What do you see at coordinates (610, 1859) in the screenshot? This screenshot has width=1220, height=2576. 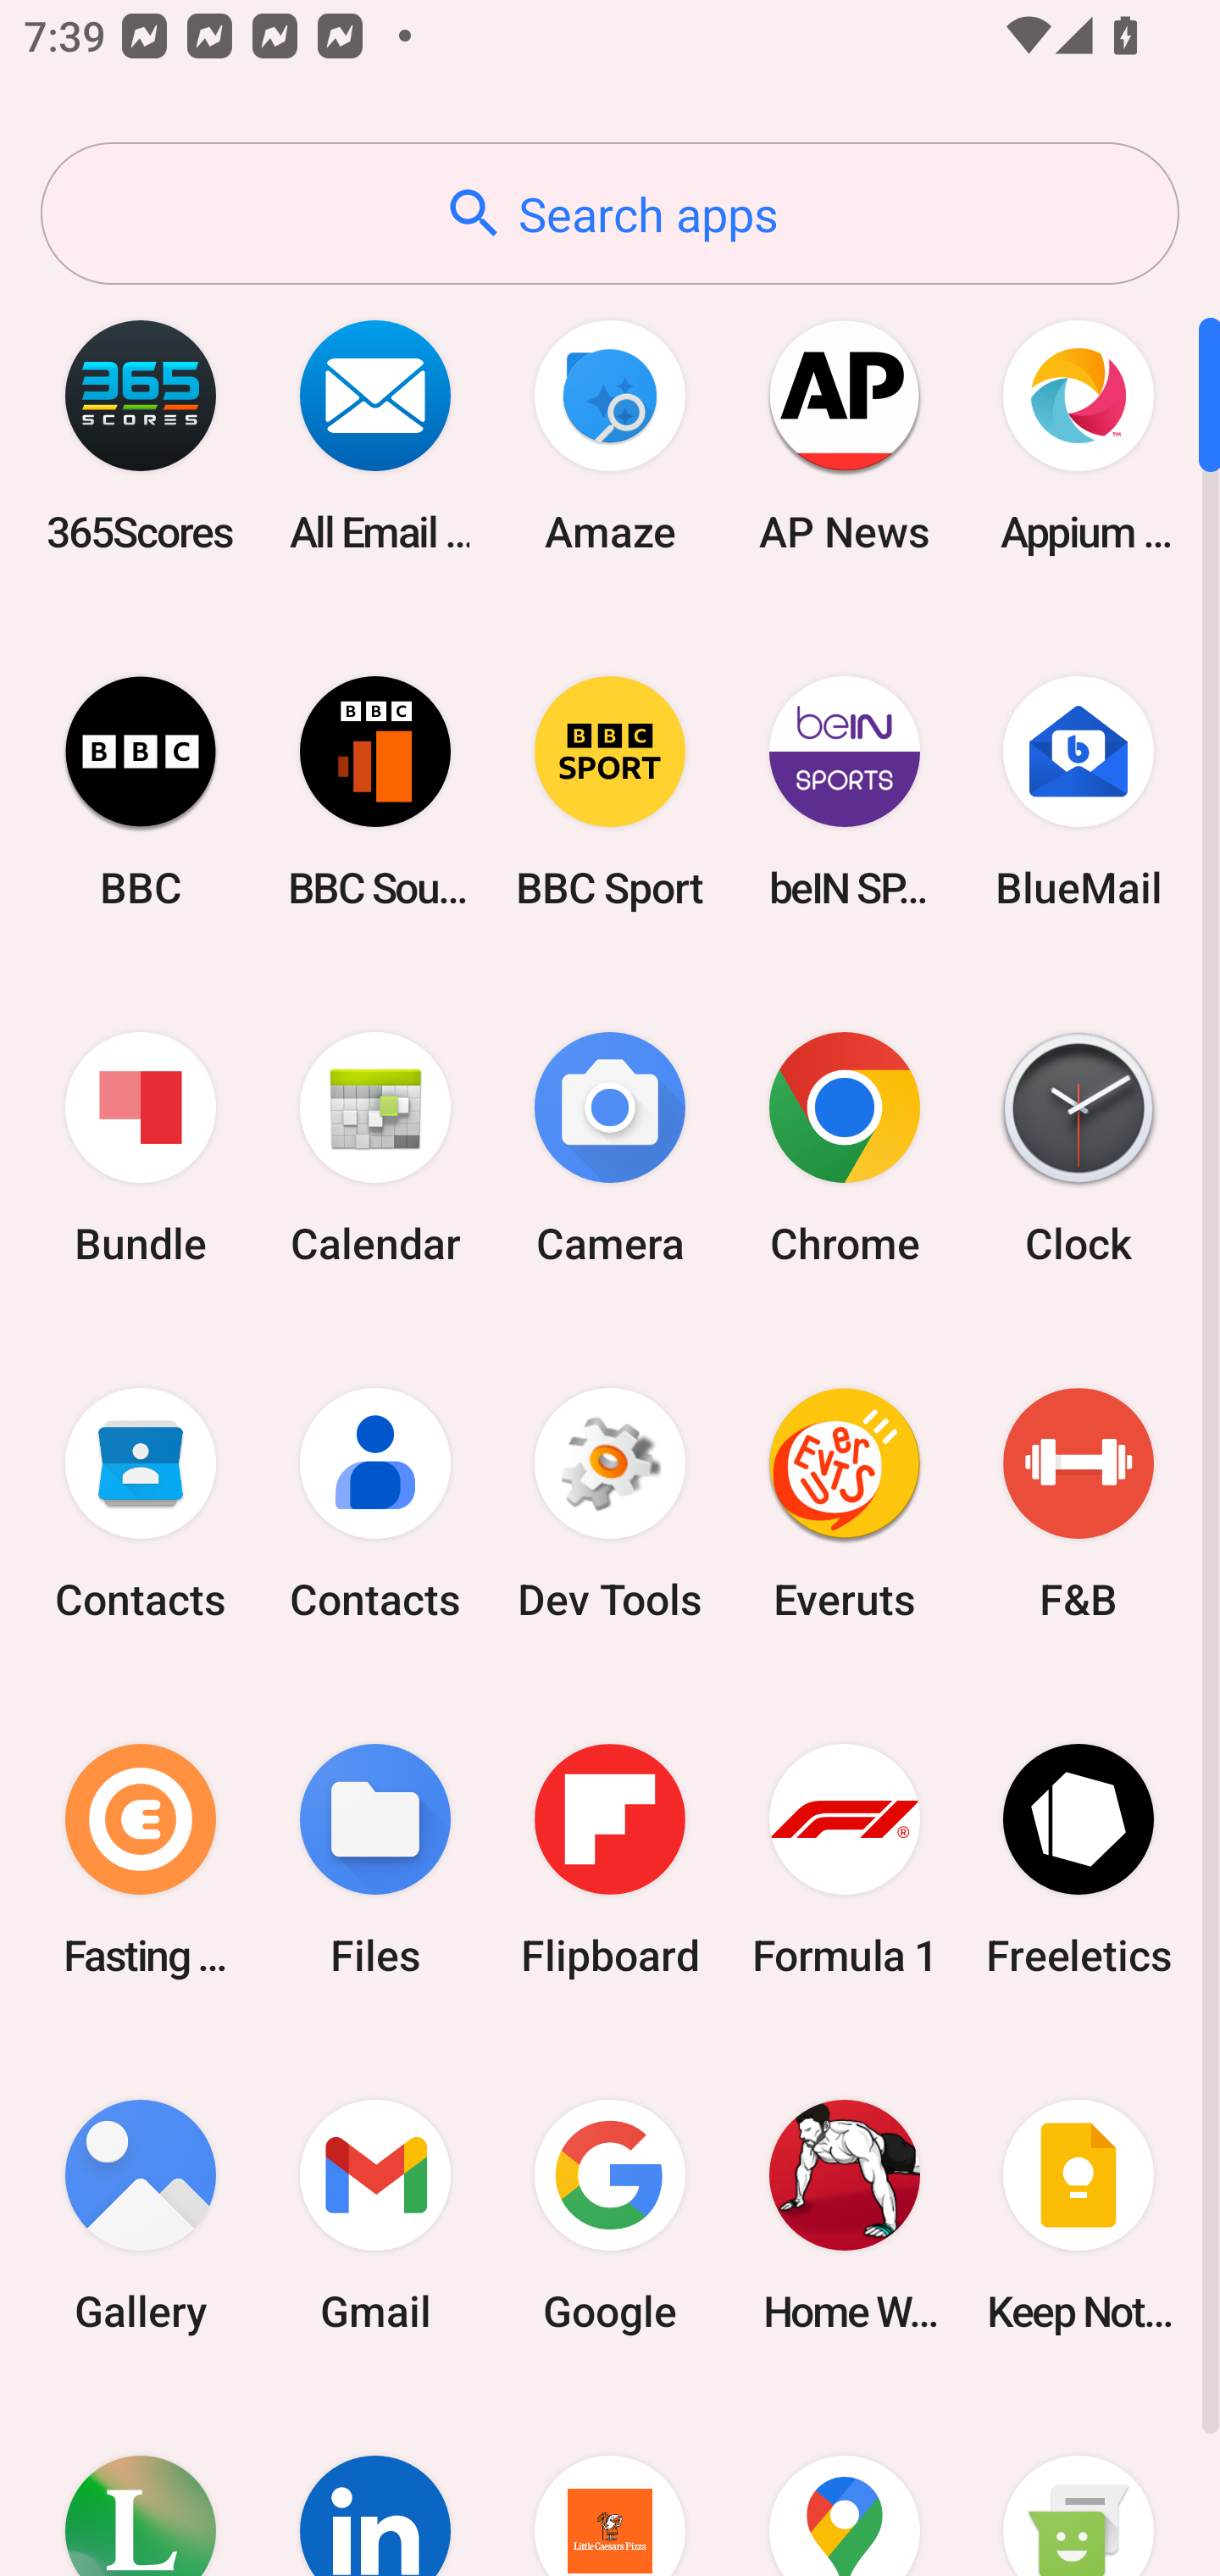 I see `Flipboard` at bounding box center [610, 1859].